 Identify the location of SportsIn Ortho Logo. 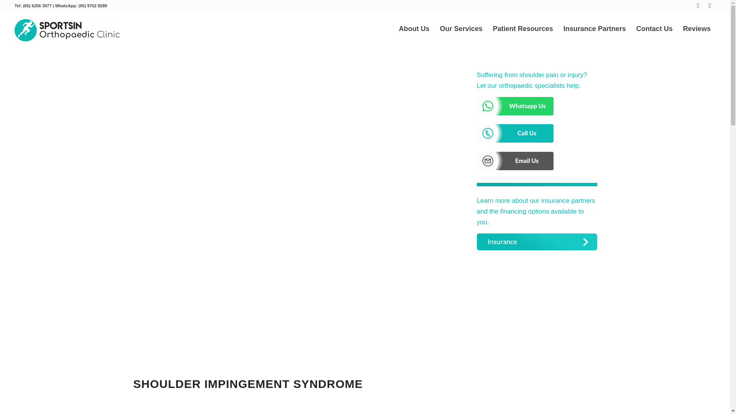
(67, 30).